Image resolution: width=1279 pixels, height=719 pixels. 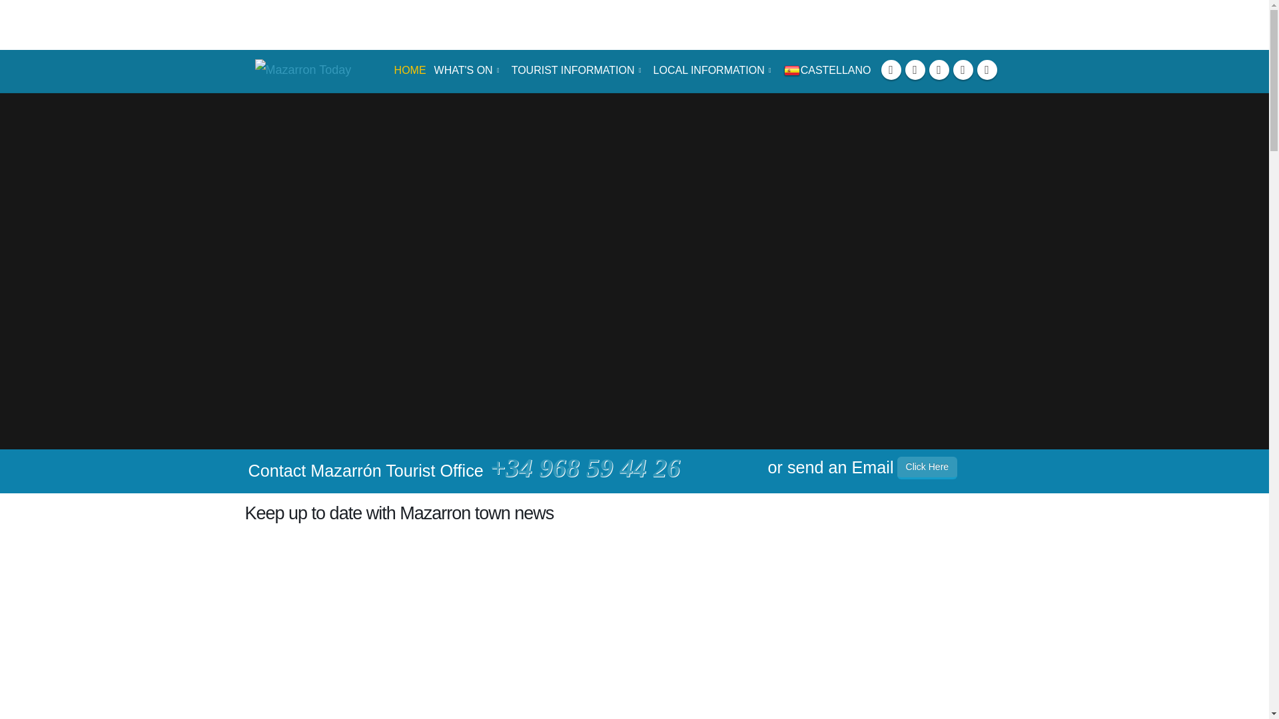 What do you see at coordinates (714, 71) in the screenshot?
I see `LOCAL INFORMATION` at bounding box center [714, 71].